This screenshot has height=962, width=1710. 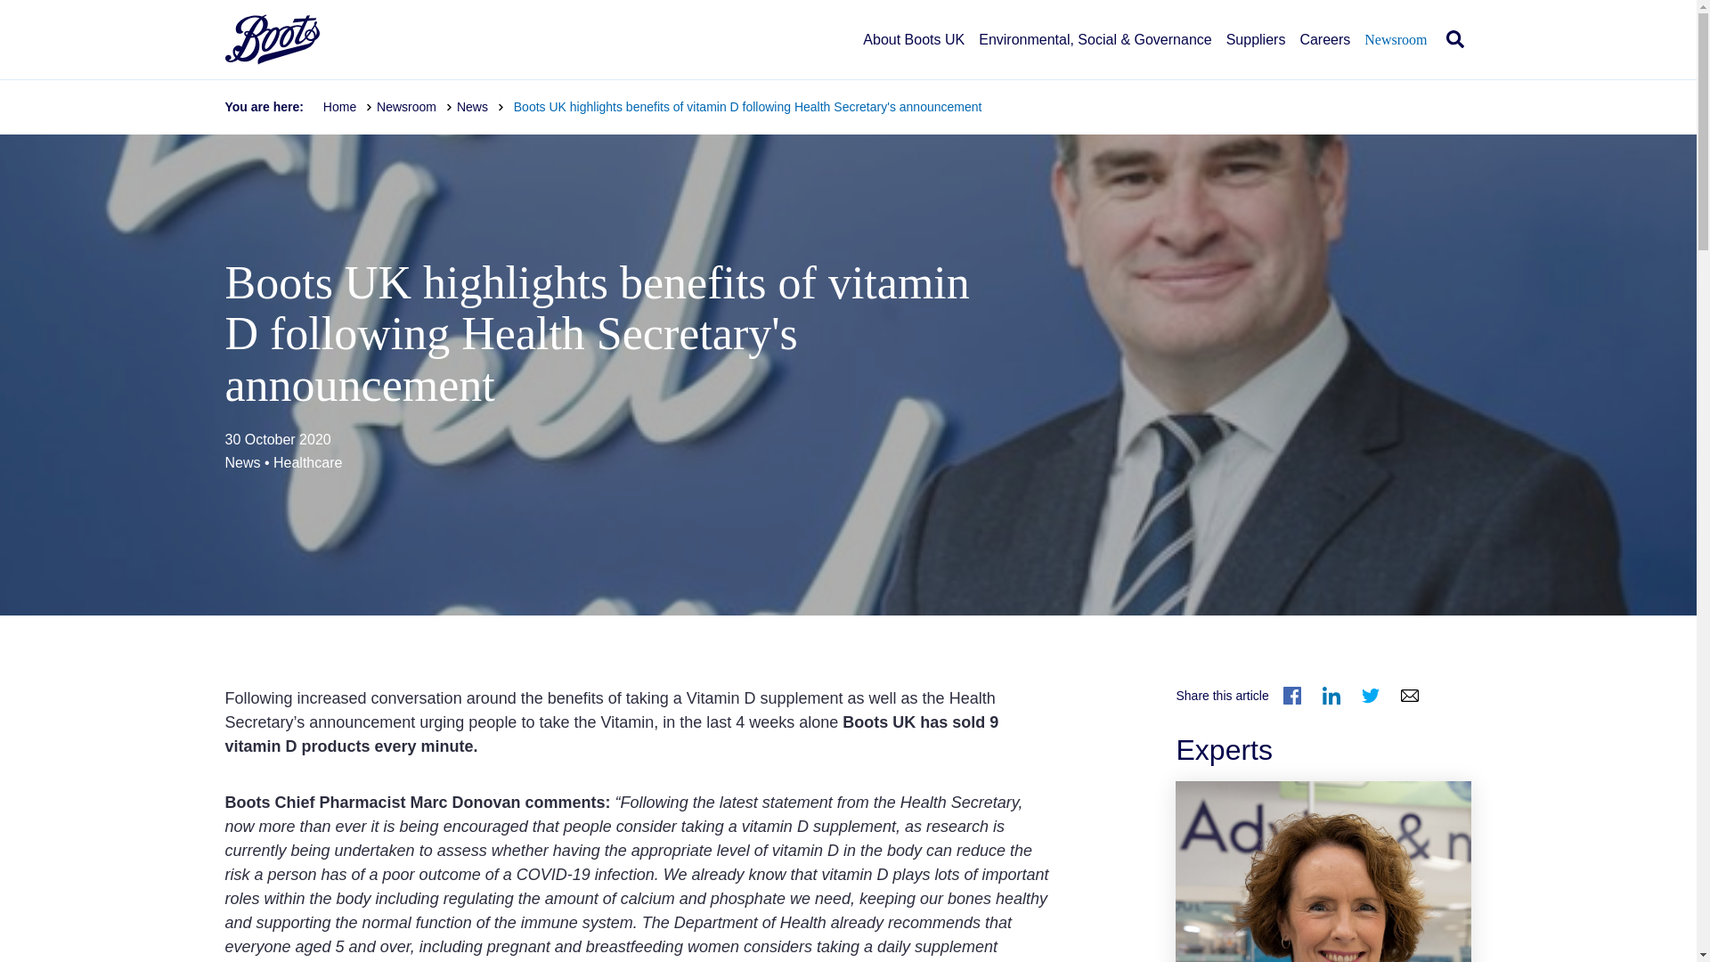 What do you see at coordinates (271, 39) in the screenshot?
I see `Boots UK` at bounding box center [271, 39].